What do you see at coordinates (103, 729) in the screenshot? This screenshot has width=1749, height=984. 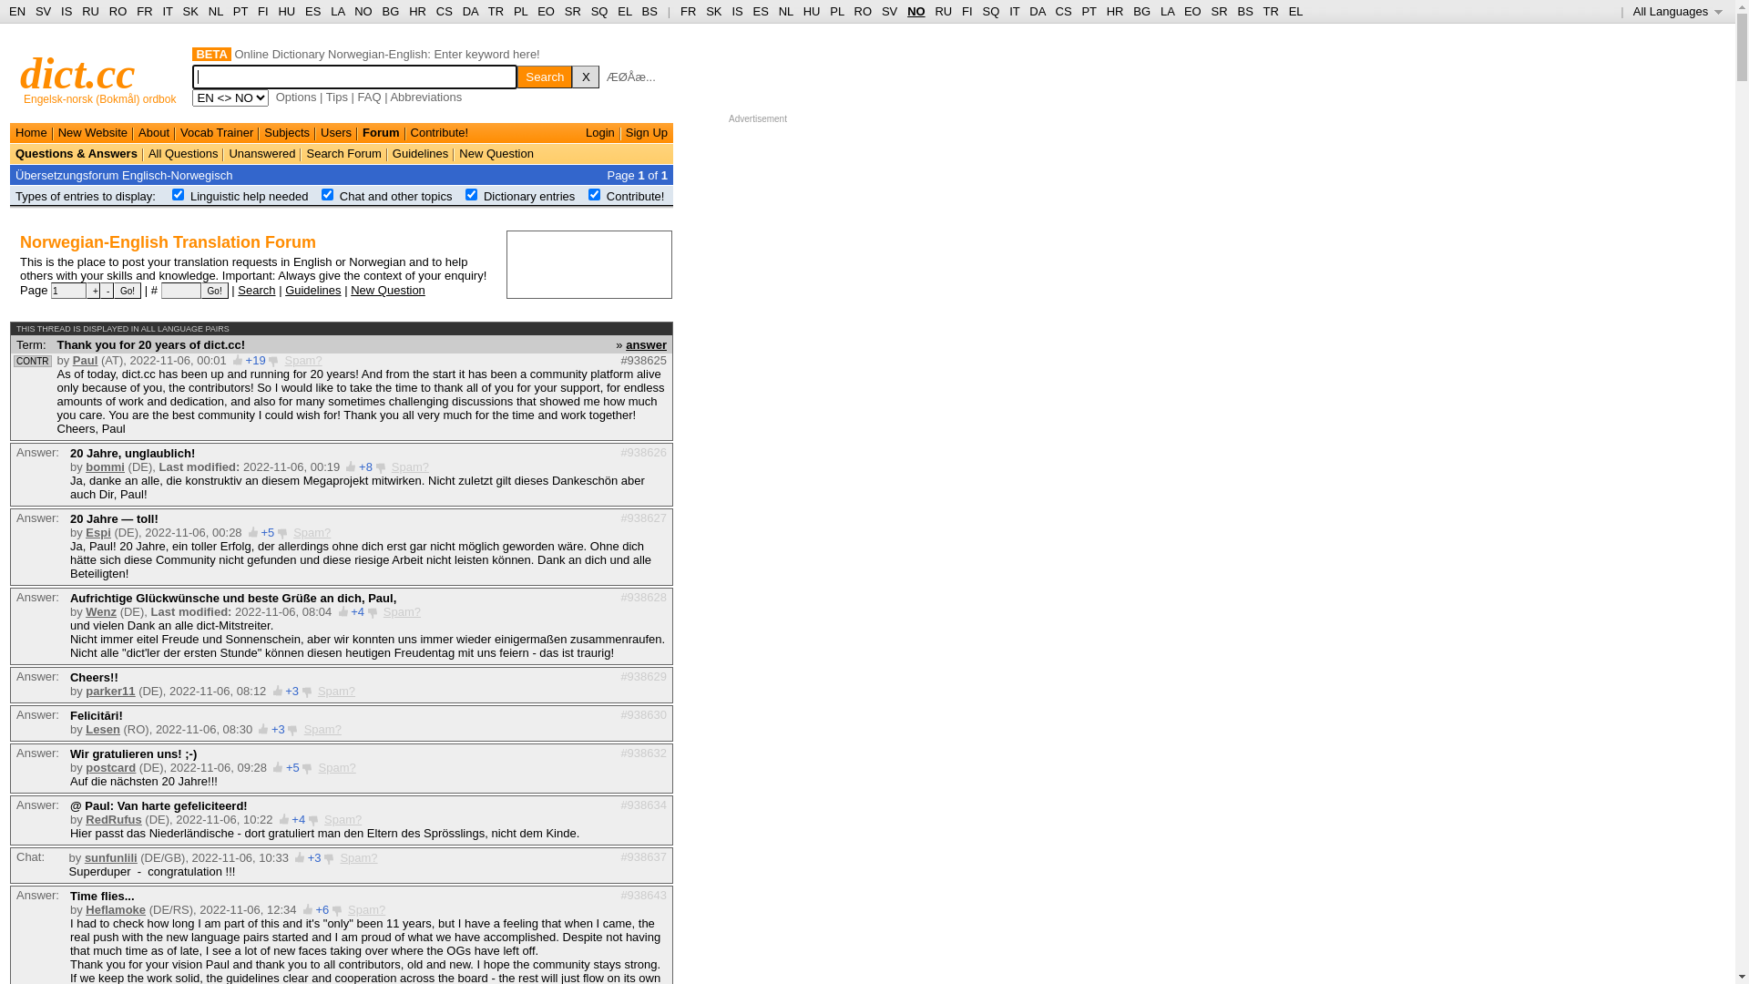 I see `Lesen` at bounding box center [103, 729].